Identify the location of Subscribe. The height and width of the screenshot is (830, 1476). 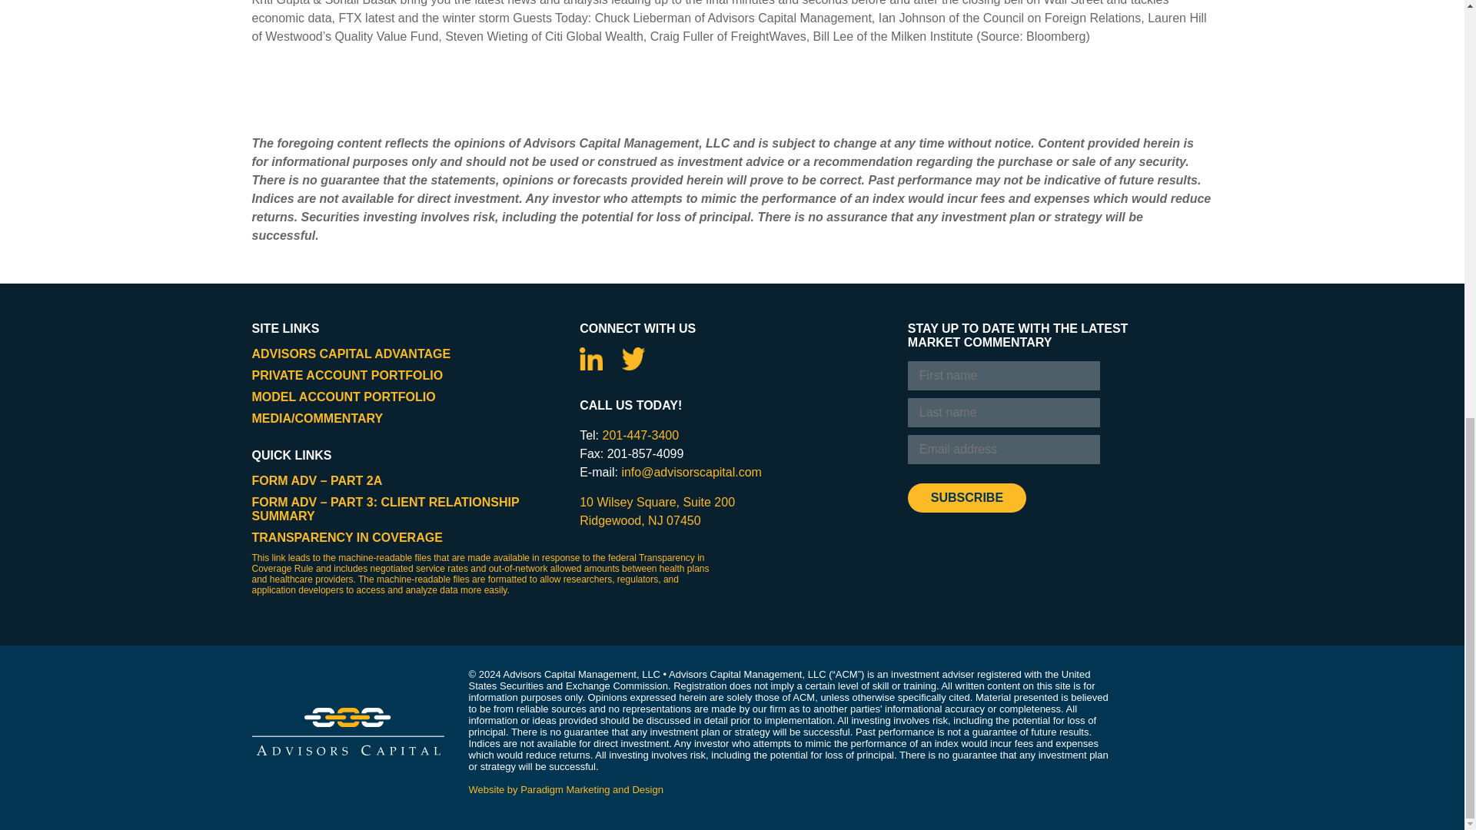
(352, 354).